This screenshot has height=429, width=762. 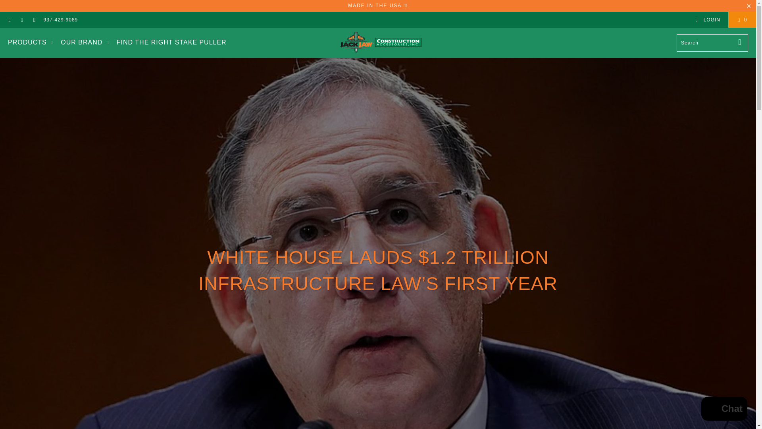 I want to click on Construction Accessories Inc. on Facebook, so click(x=10, y=20).